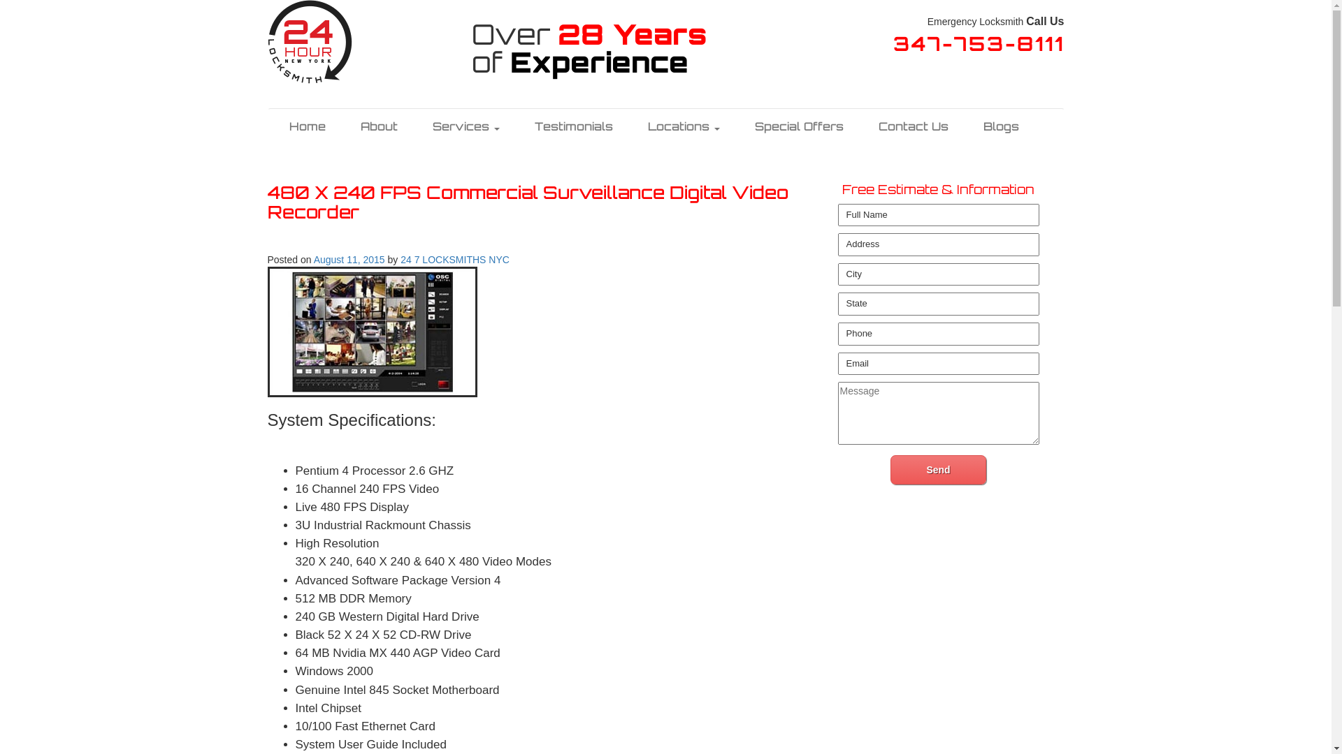  I want to click on Send, so click(938, 470).